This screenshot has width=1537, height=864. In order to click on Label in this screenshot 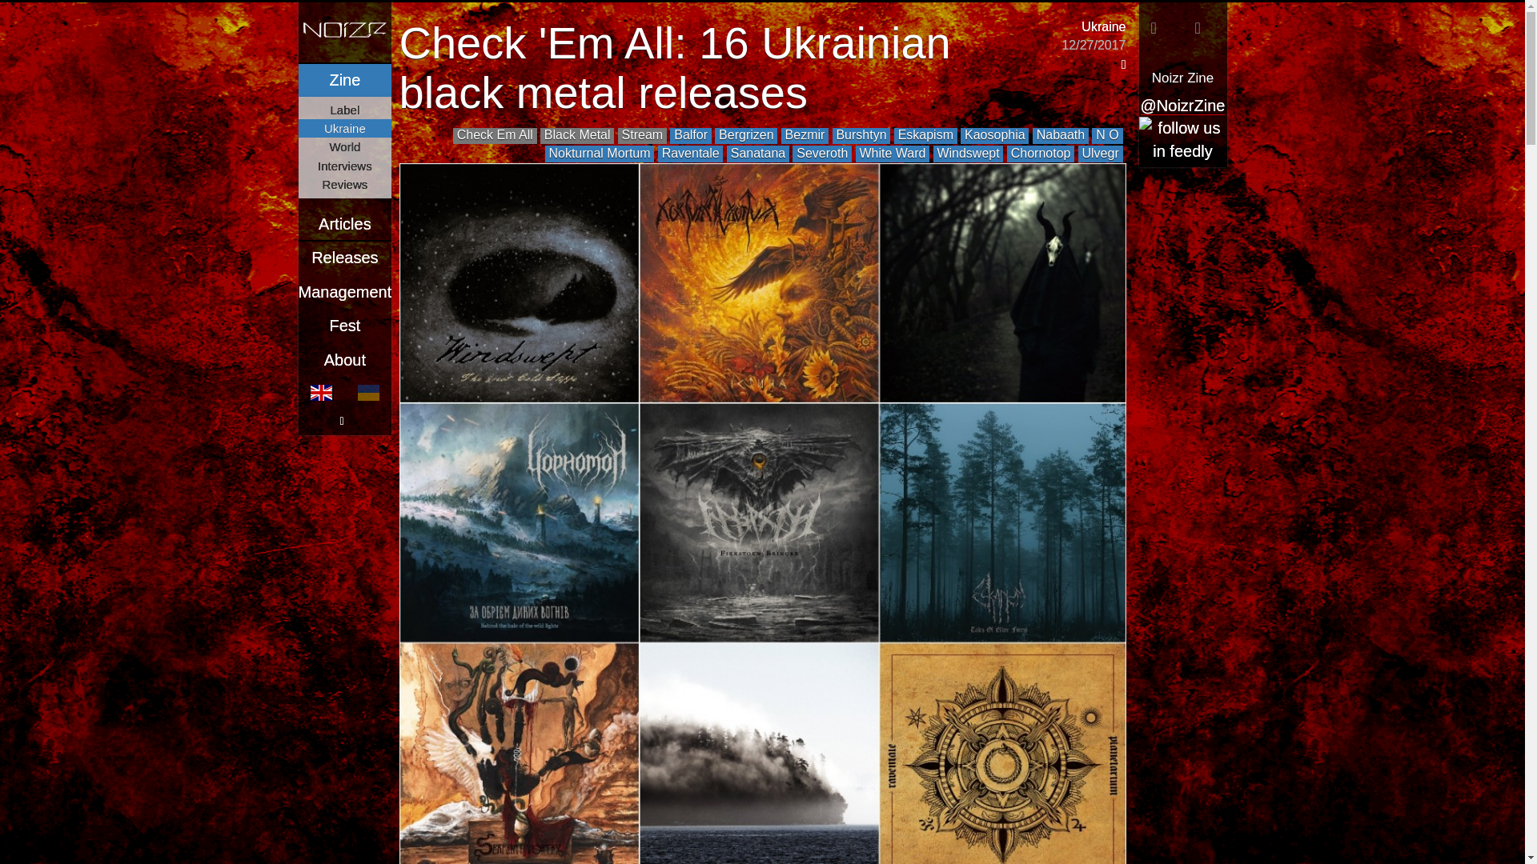, I will do `click(344, 110)`.